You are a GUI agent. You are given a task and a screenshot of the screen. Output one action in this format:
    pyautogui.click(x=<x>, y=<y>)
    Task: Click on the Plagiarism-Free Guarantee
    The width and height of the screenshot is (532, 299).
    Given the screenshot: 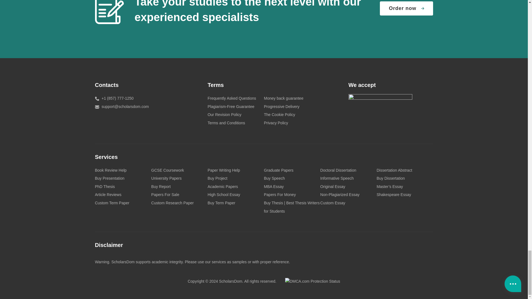 What is the action you would take?
    pyautogui.click(x=231, y=106)
    